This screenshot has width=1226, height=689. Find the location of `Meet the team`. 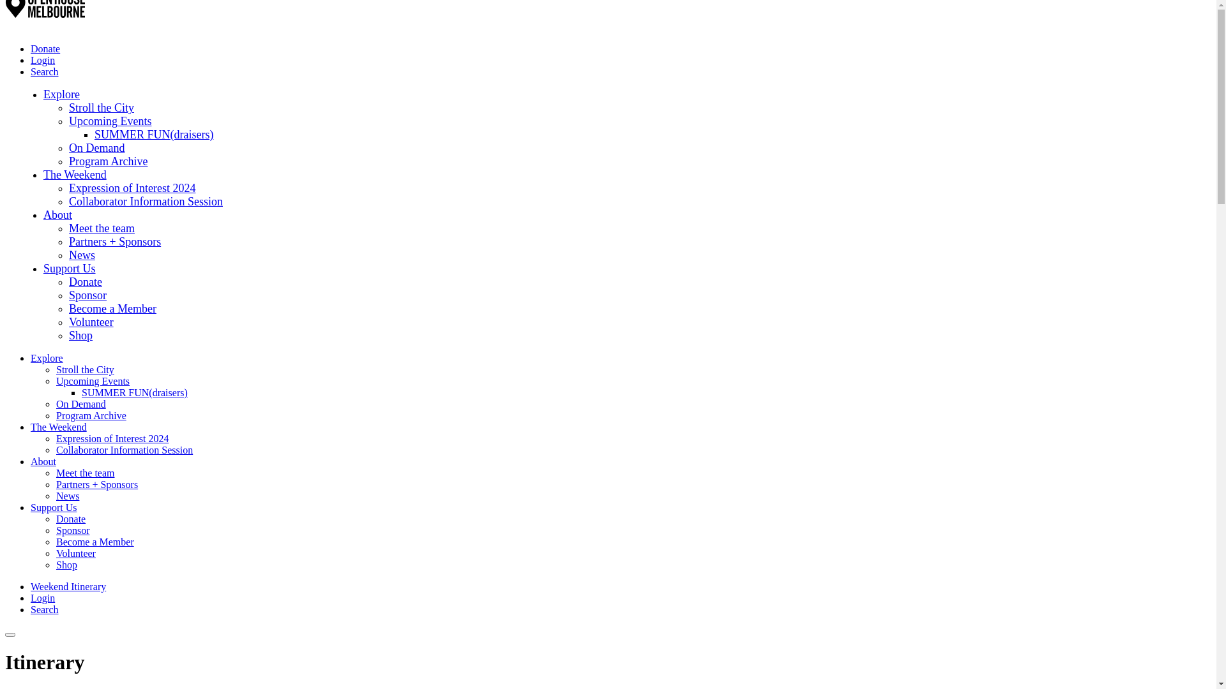

Meet the team is located at coordinates (102, 228).